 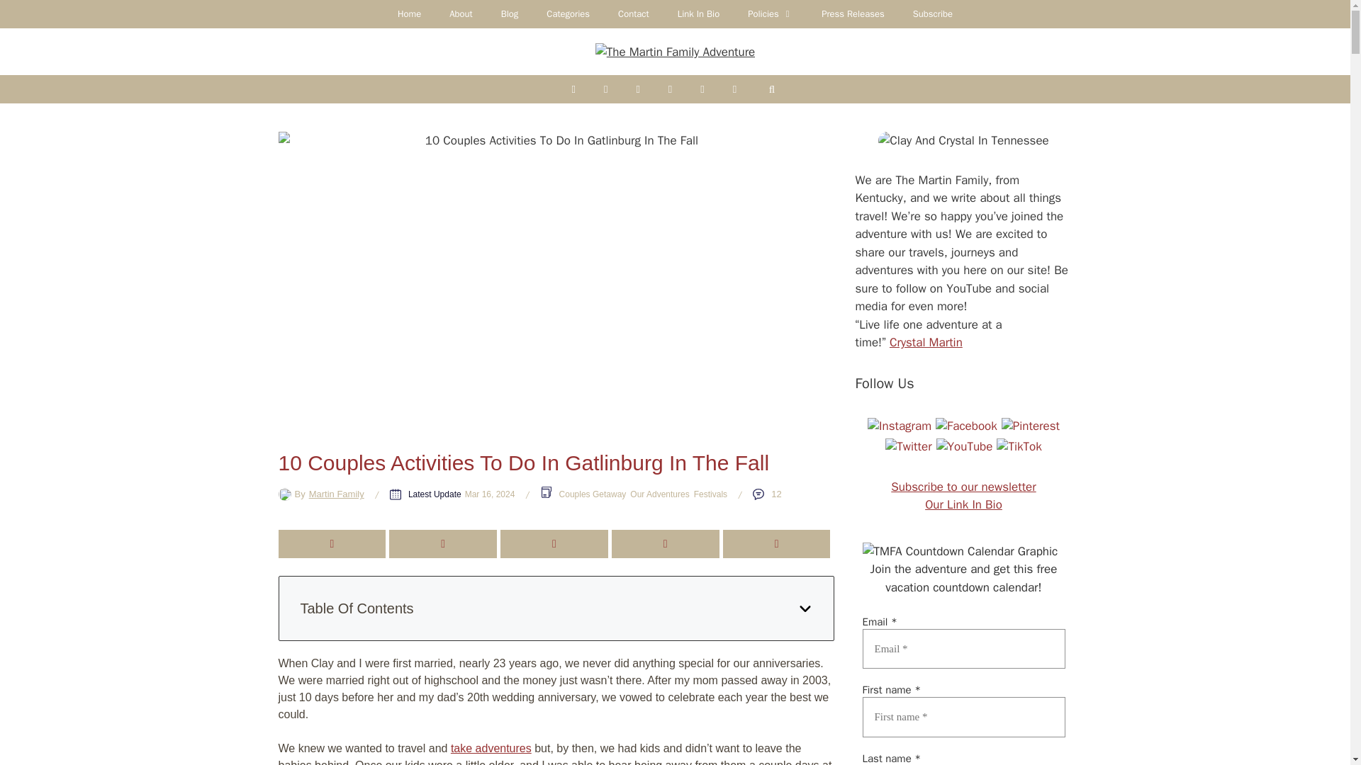 I want to click on Couples Getaway, so click(x=593, y=494).